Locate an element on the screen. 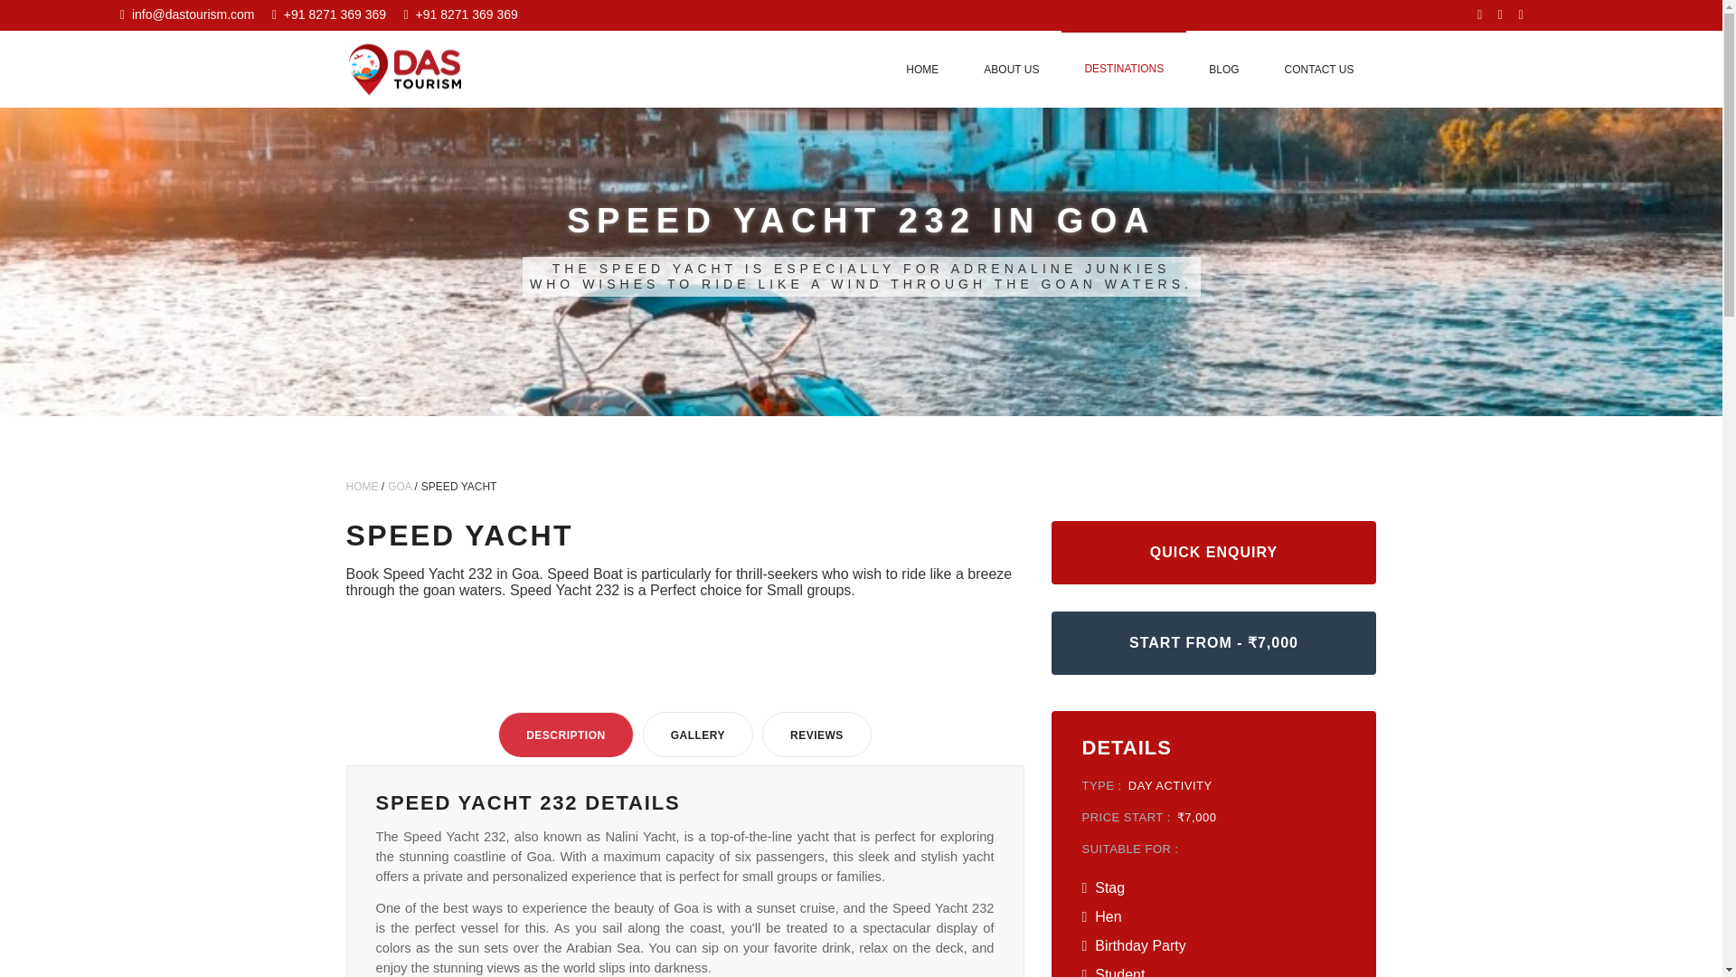  HOME is located at coordinates (362, 487).